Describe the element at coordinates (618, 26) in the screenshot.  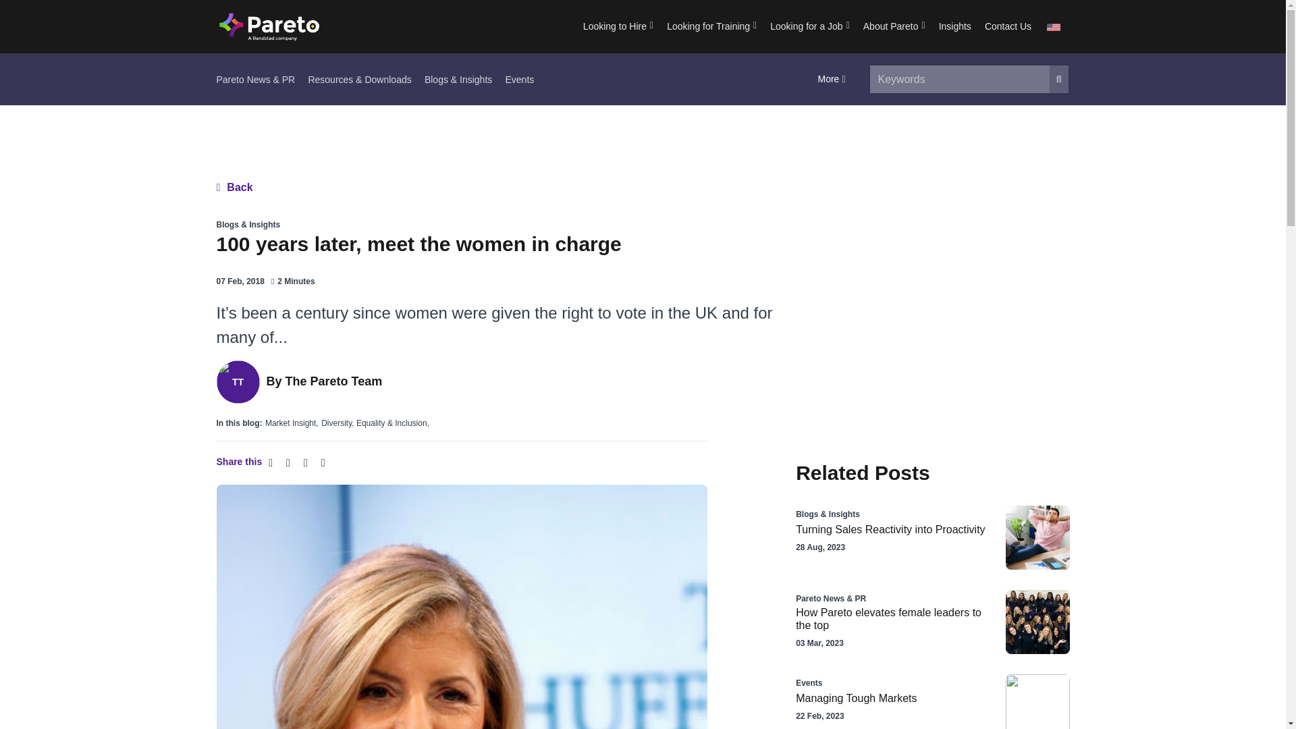
I see `Looking to Hire` at that location.